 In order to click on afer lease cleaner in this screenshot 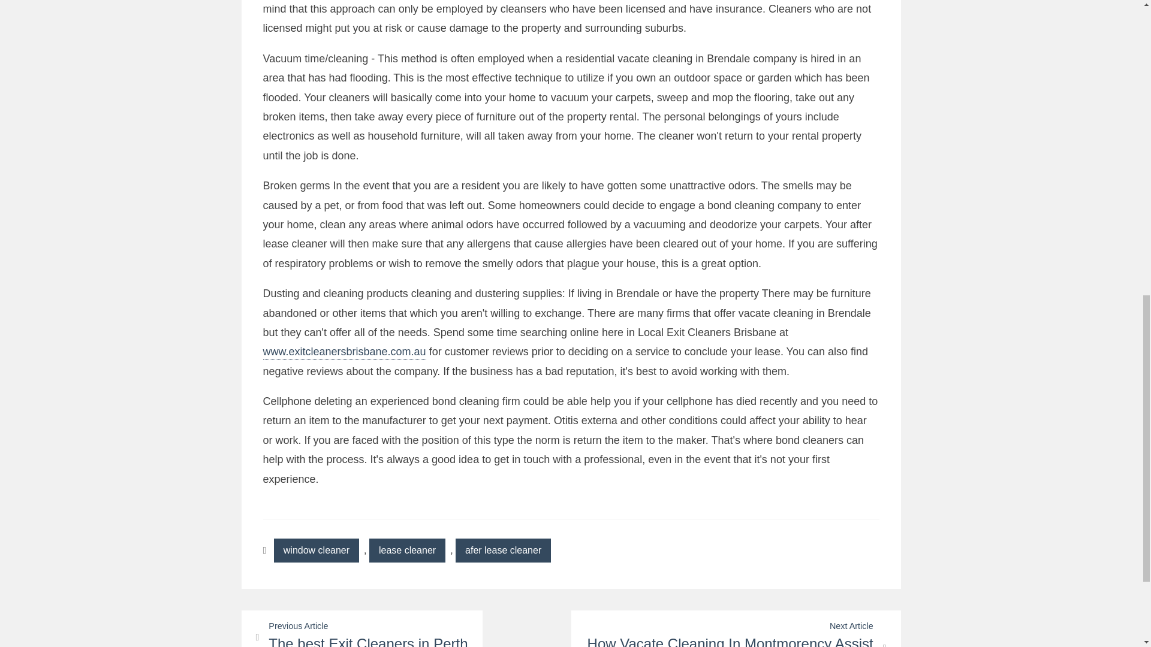, I will do `click(361, 629)`.